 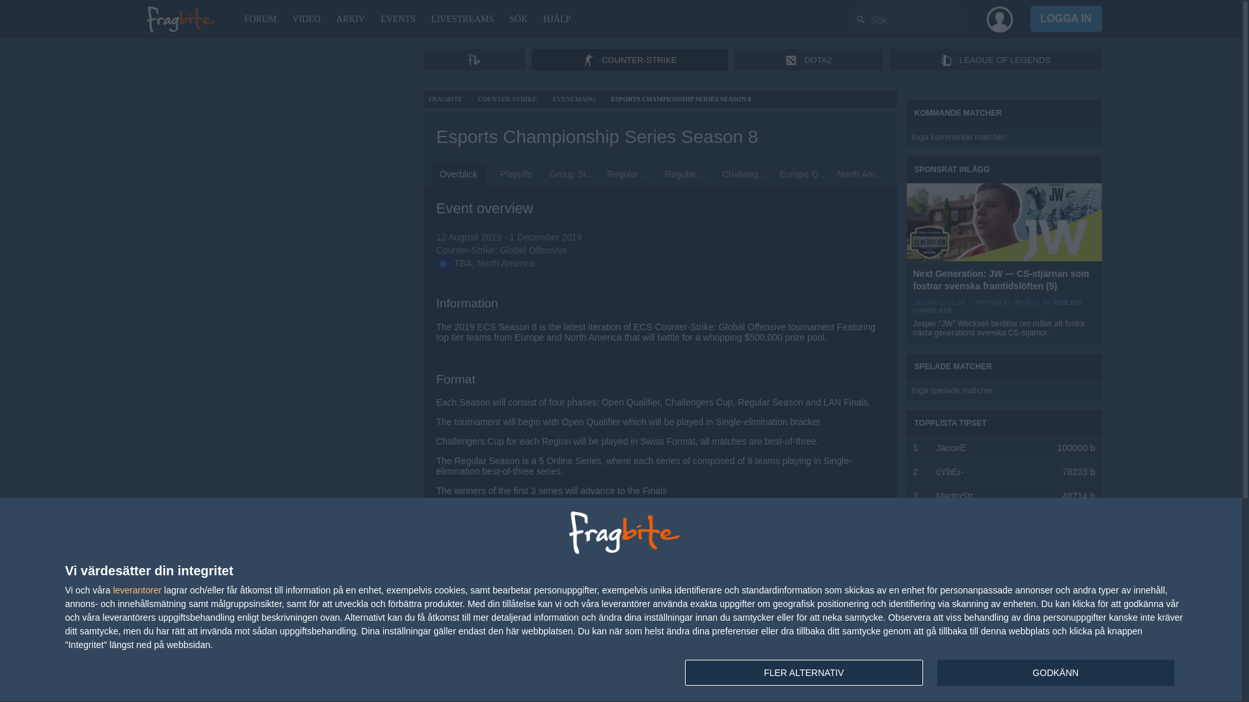 I want to click on FLER ALTERNATIV, so click(x=803, y=673).